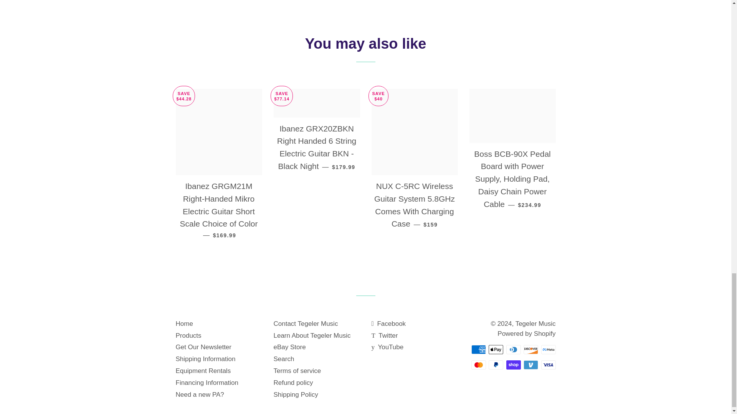 Image resolution: width=737 pixels, height=414 pixels. What do you see at coordinates (513, 350) in the screenshot?
I see `Diners Club` at bounding box center [513, 350].